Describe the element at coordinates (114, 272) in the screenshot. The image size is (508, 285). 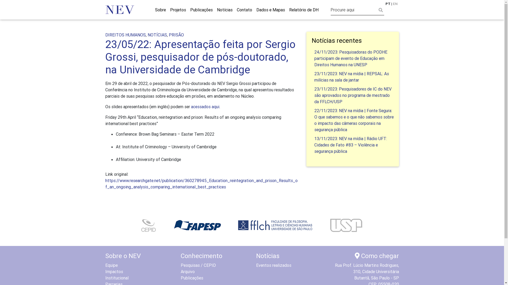
I see `Impactos` at that location.